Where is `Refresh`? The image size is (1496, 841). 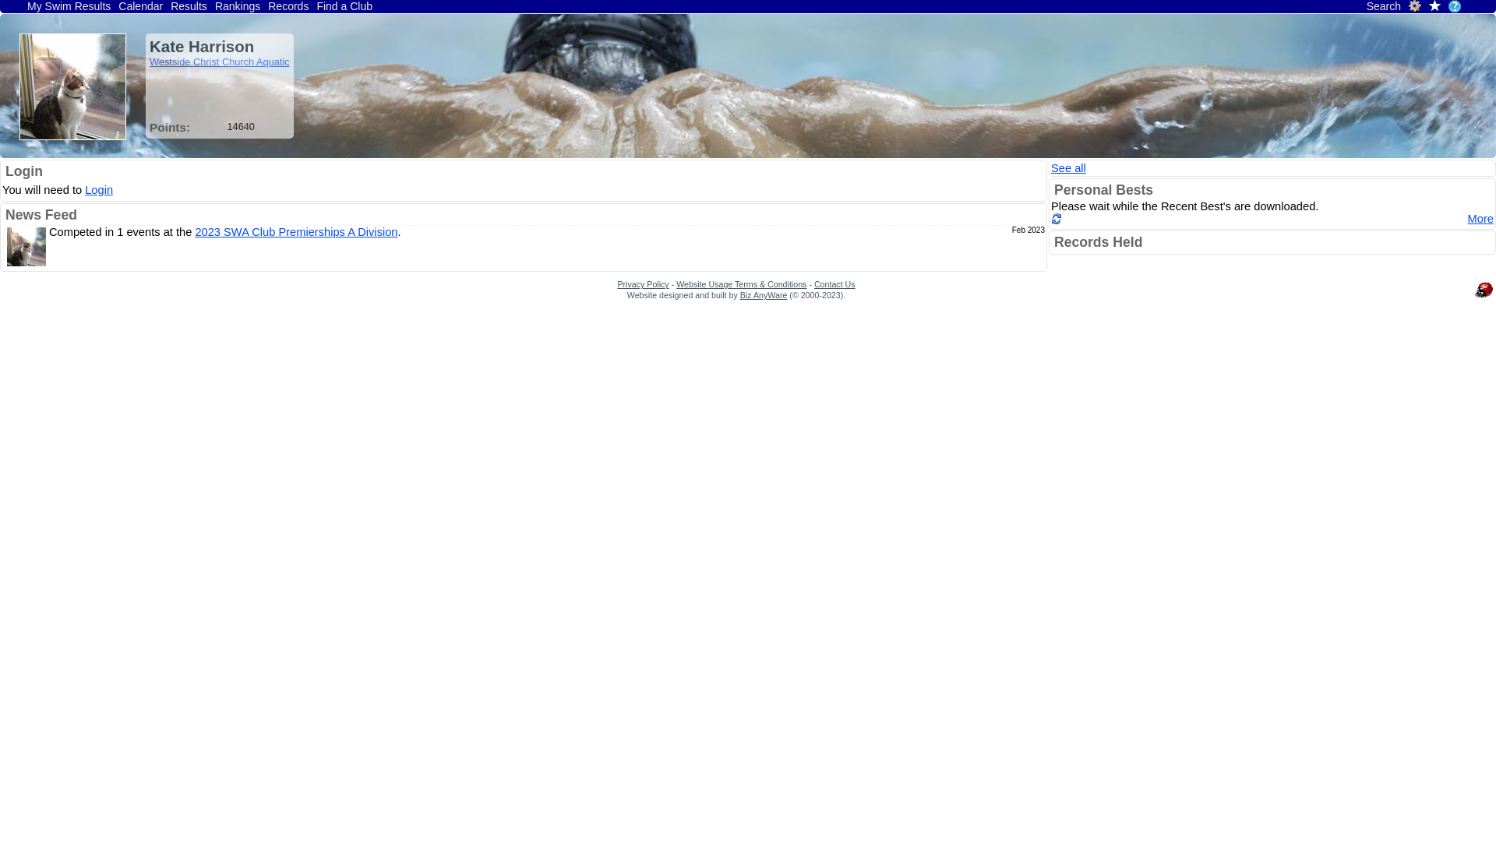 Refresh is located at coordinates (1057, 221).